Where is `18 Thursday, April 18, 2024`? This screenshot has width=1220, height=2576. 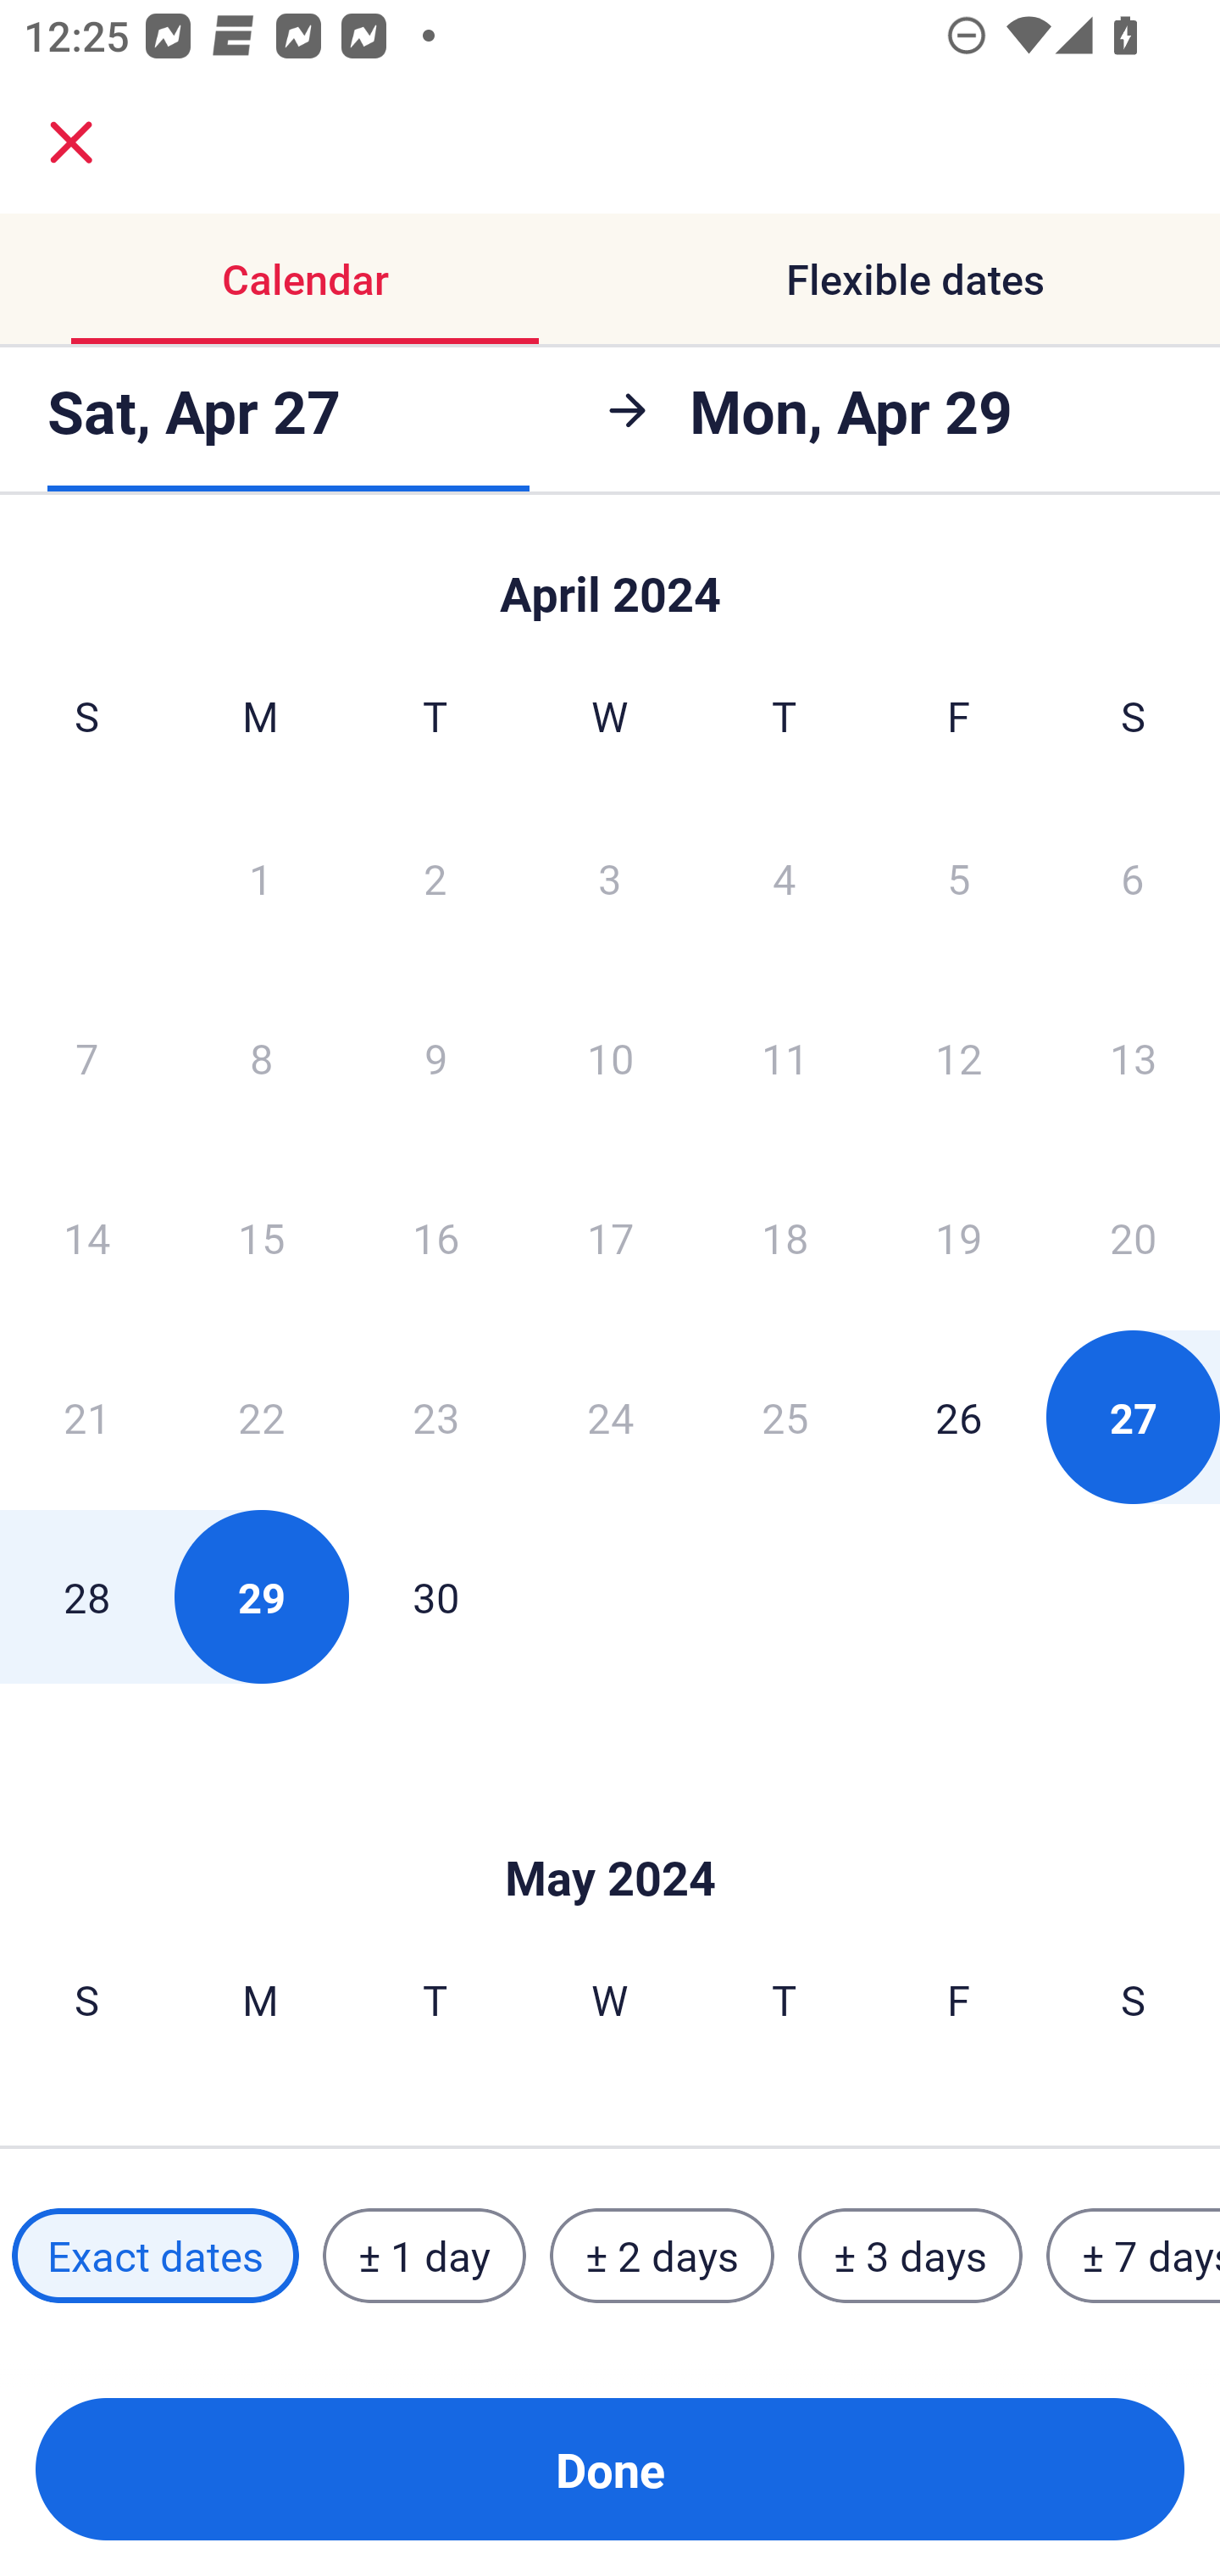
18 Thursday, April 18, 2024 is located at coordinates (785, 1237).